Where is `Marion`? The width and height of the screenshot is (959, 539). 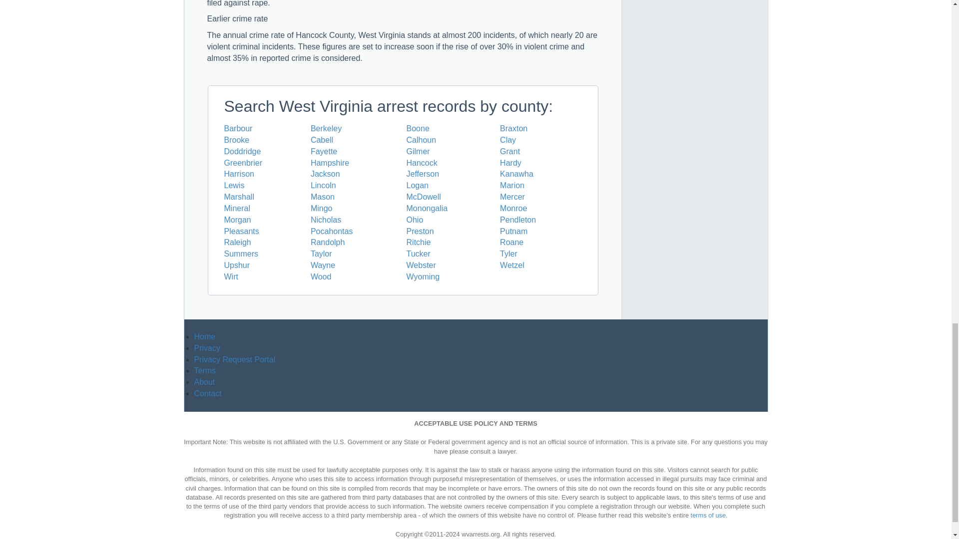 Marion is located at coordinates (512, 185).